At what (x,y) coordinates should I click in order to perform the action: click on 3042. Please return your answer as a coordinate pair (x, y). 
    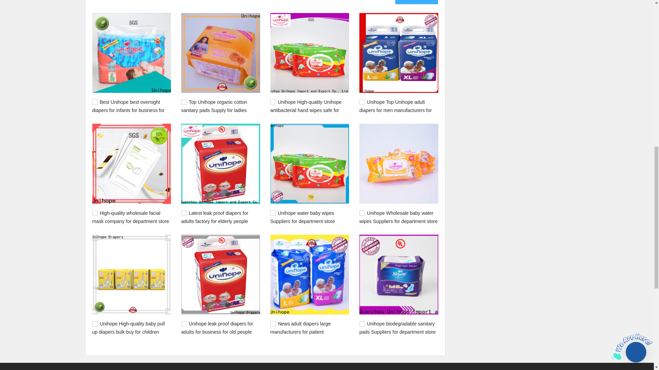
    Looking at the image, I should click on (95, 102).